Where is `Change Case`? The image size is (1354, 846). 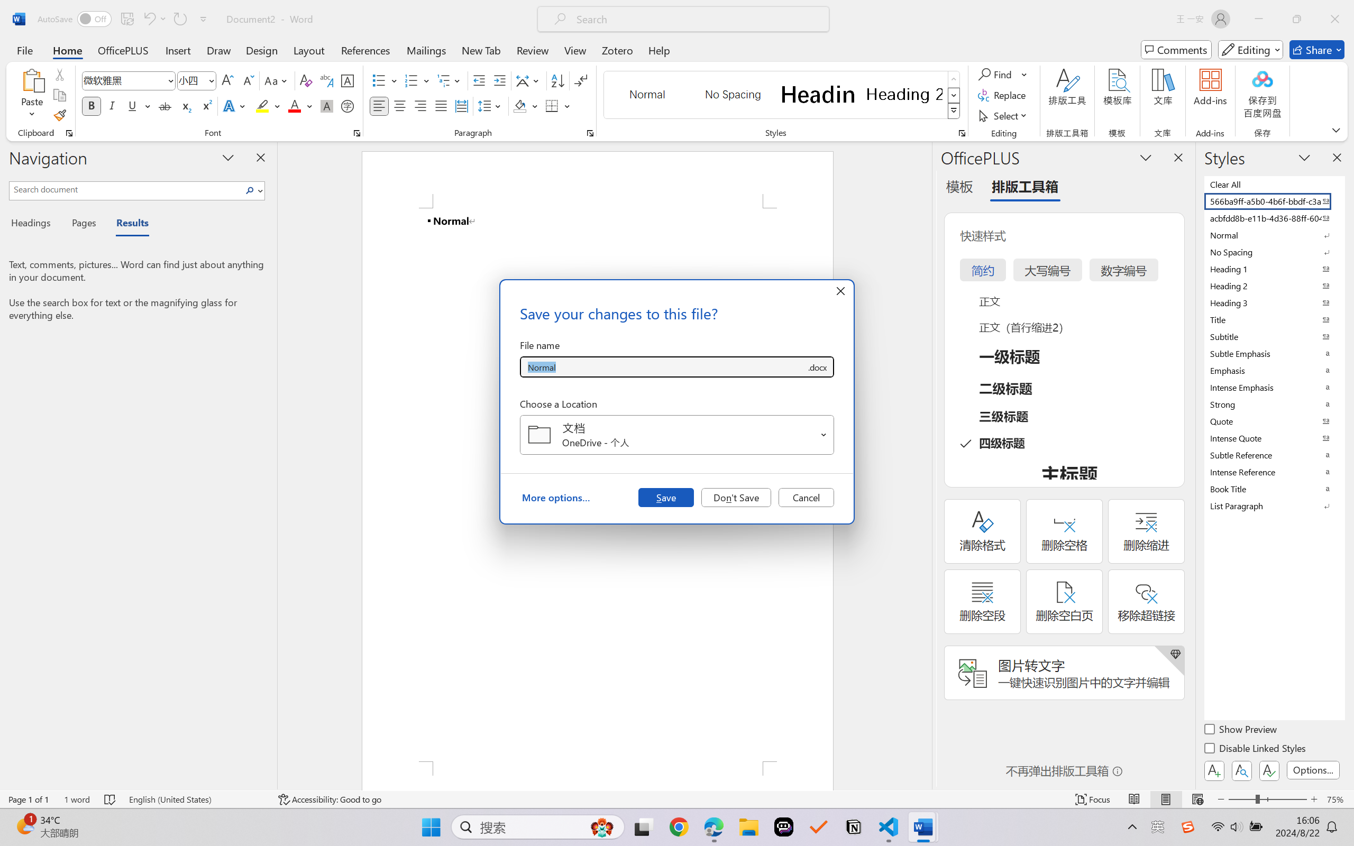 Change Case is located at coordinates (277, 80).